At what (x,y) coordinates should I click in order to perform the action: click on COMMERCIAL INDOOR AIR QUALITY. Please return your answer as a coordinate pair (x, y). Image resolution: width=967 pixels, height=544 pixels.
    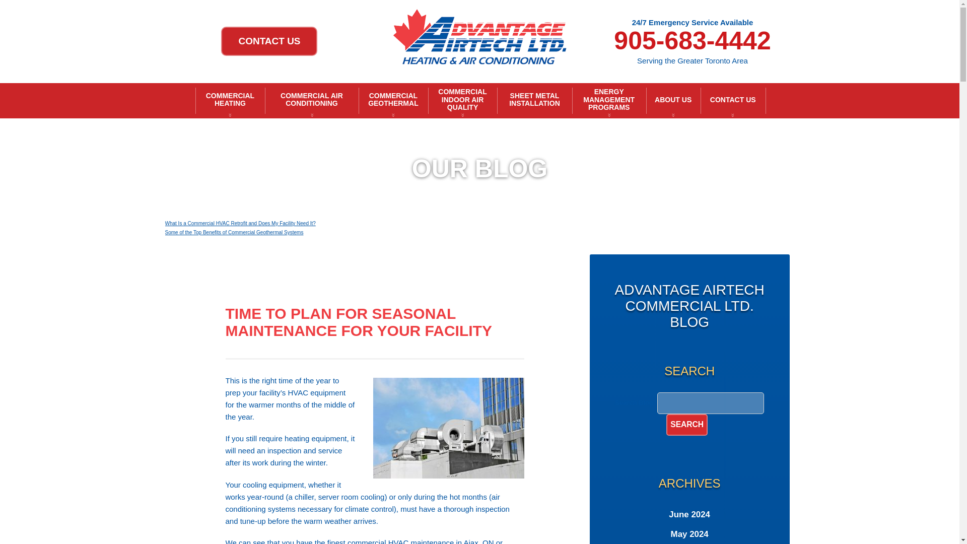
    Looking at the image, I should click on (463, 101).